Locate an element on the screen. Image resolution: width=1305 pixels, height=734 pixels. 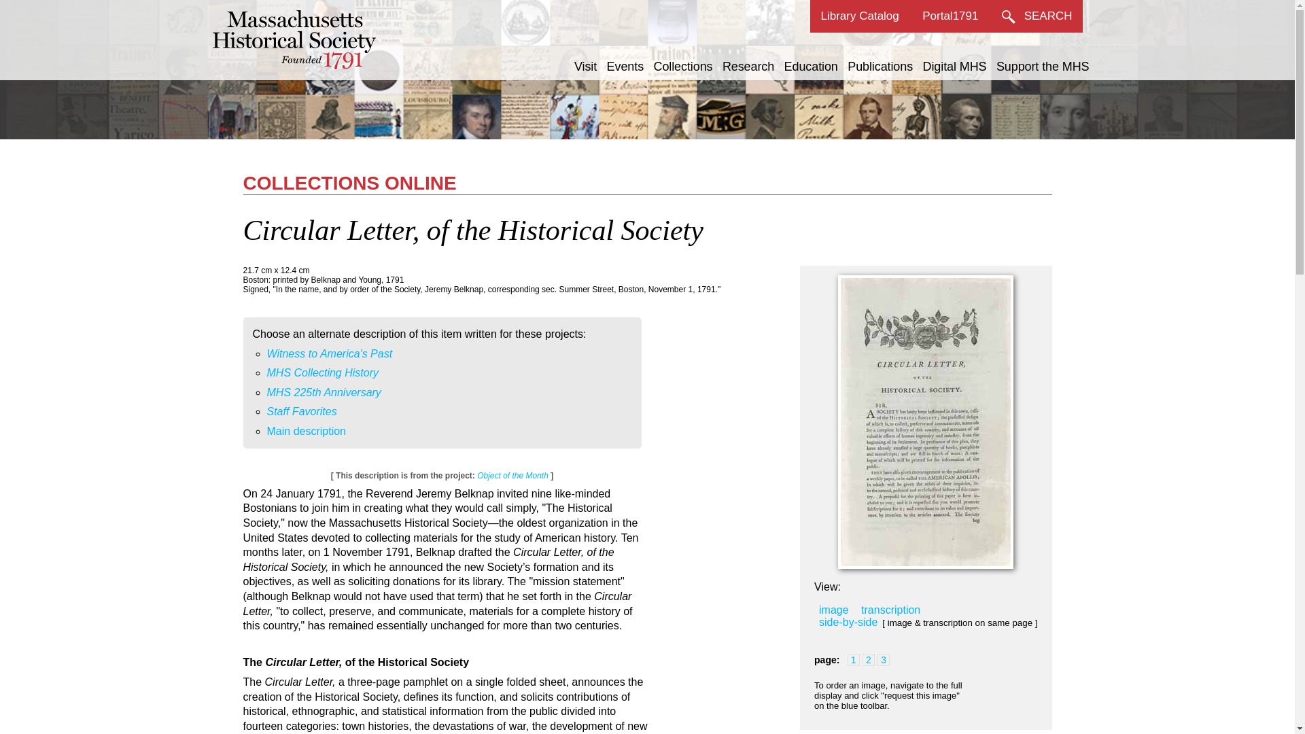
side-by-side is located at coordinates (848, 623).